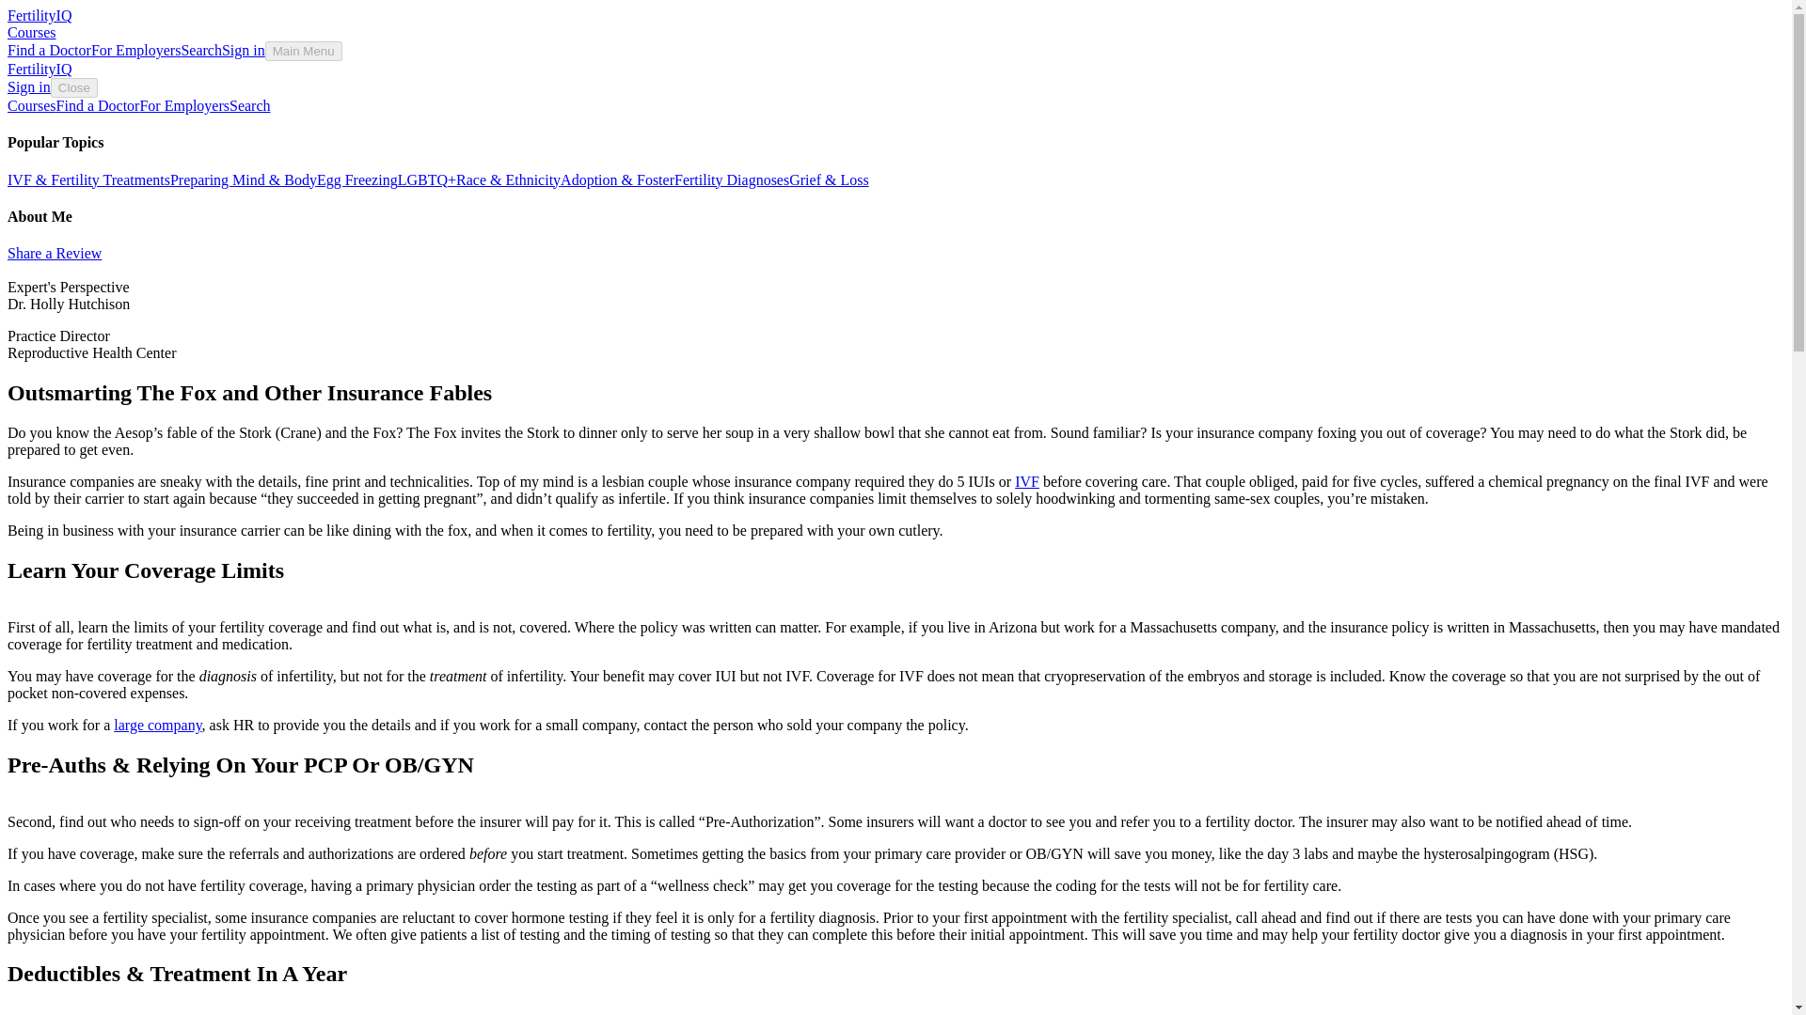  Describe the element at coordinates (201, 50) in the screenshot. I see `Search` at that location.